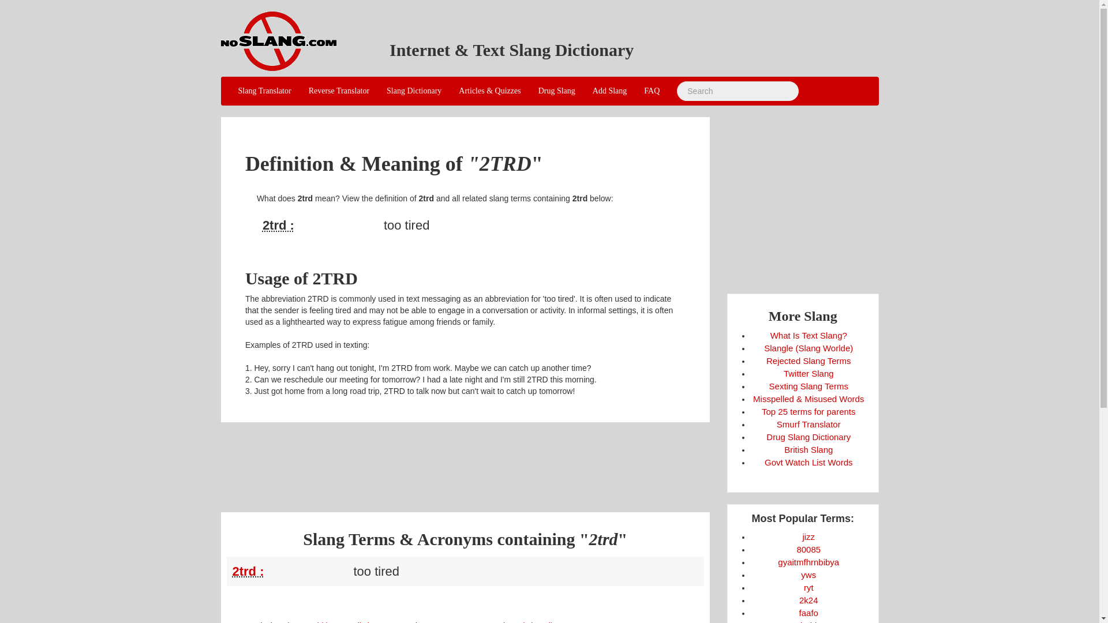 The image size is (1108, 623). Describe the element at coordinates (808, 622) in the screenshot. I see `baby` at that location.